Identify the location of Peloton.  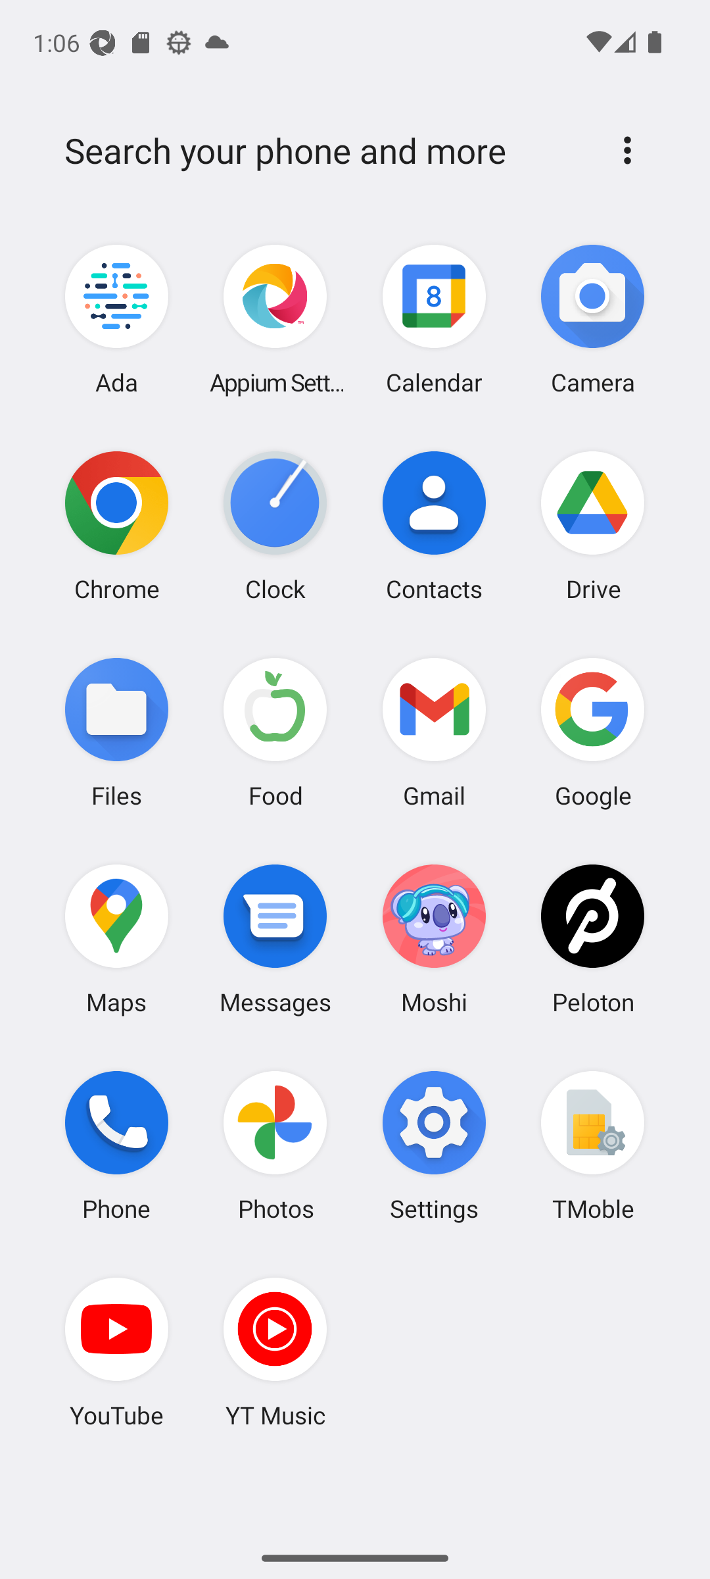
(592, 938).